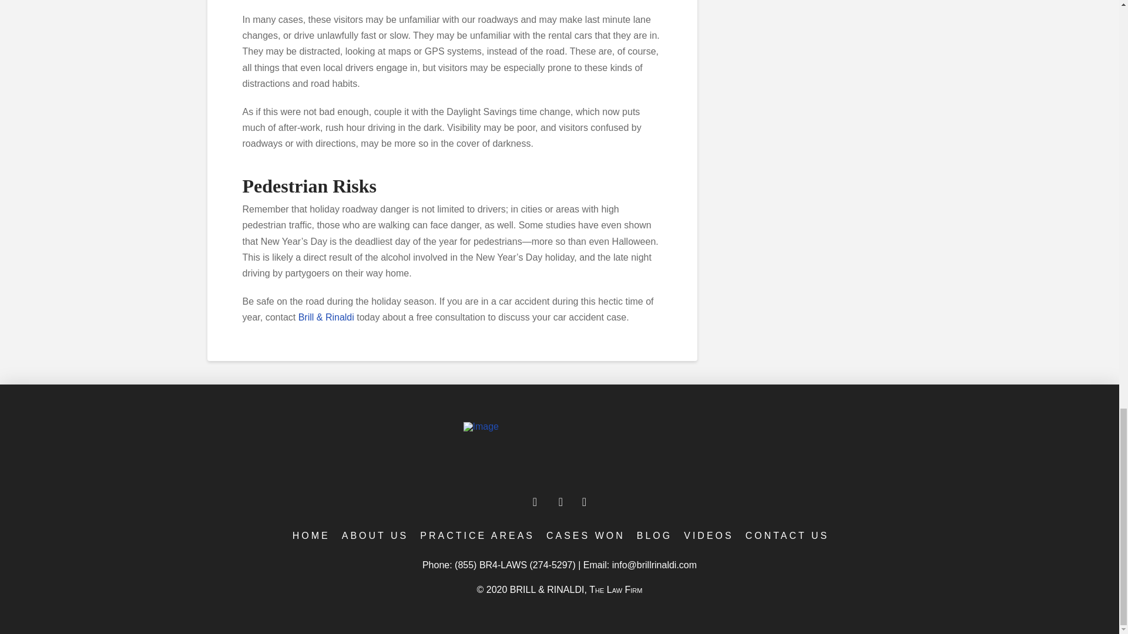 The image size is (1128, 634). What do you see at coordinates (374, 536) in the screenshot?
I see `ABOUT US` at bounding box center [374, 536].